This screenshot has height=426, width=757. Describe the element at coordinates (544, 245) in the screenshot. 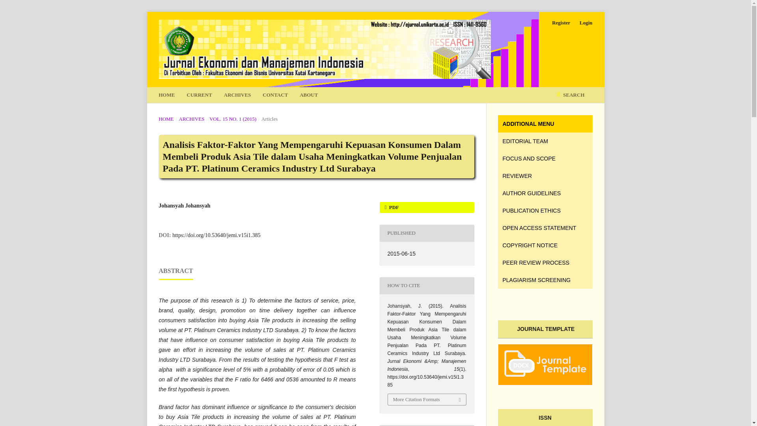

I see `COPYRIGHT NOTICE` at that location.